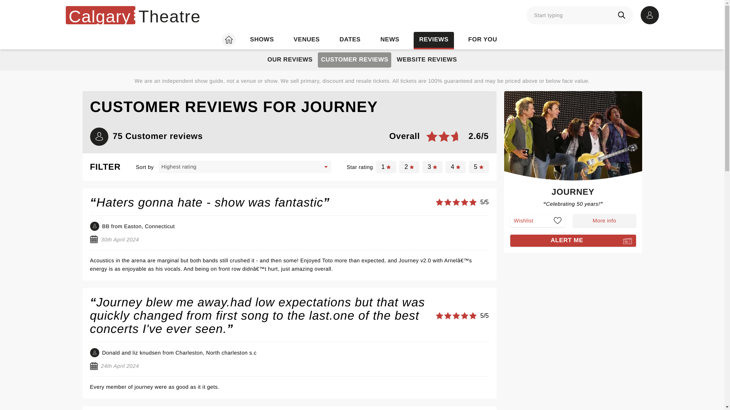  What do you see at coordinates (306, 40) in the screenshot?
I see `VENUES` at bounding box center [306, 40].